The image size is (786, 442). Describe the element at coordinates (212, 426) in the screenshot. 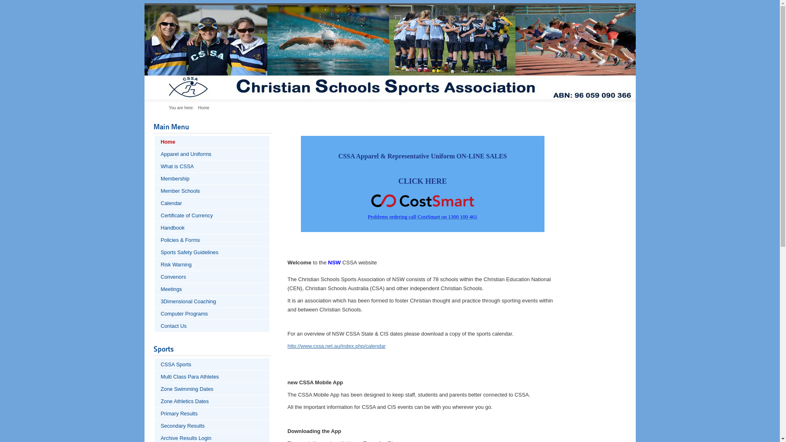

I see `Secondary Results` at that location.